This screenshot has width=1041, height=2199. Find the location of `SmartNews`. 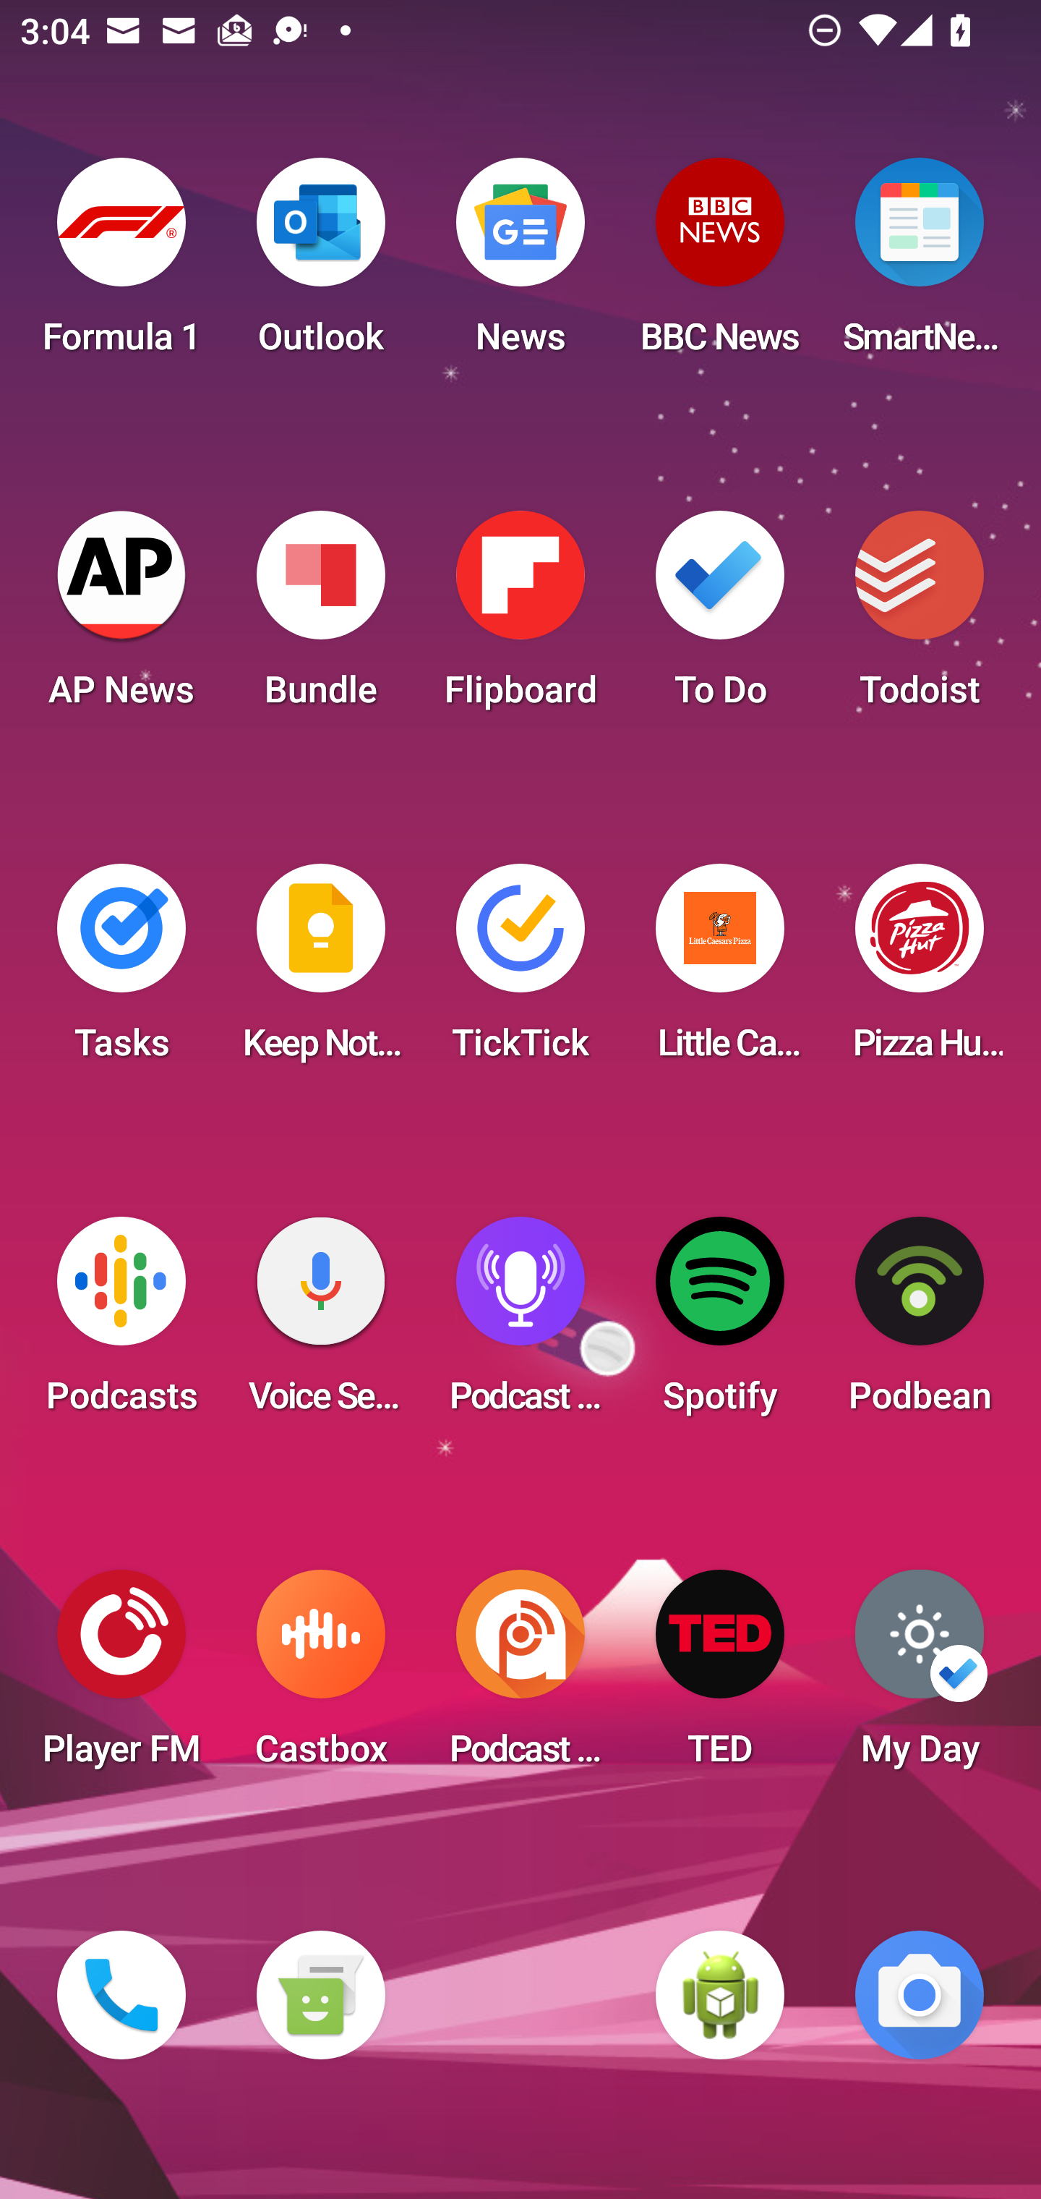

SmartNews is located at coordinates (920, 265).